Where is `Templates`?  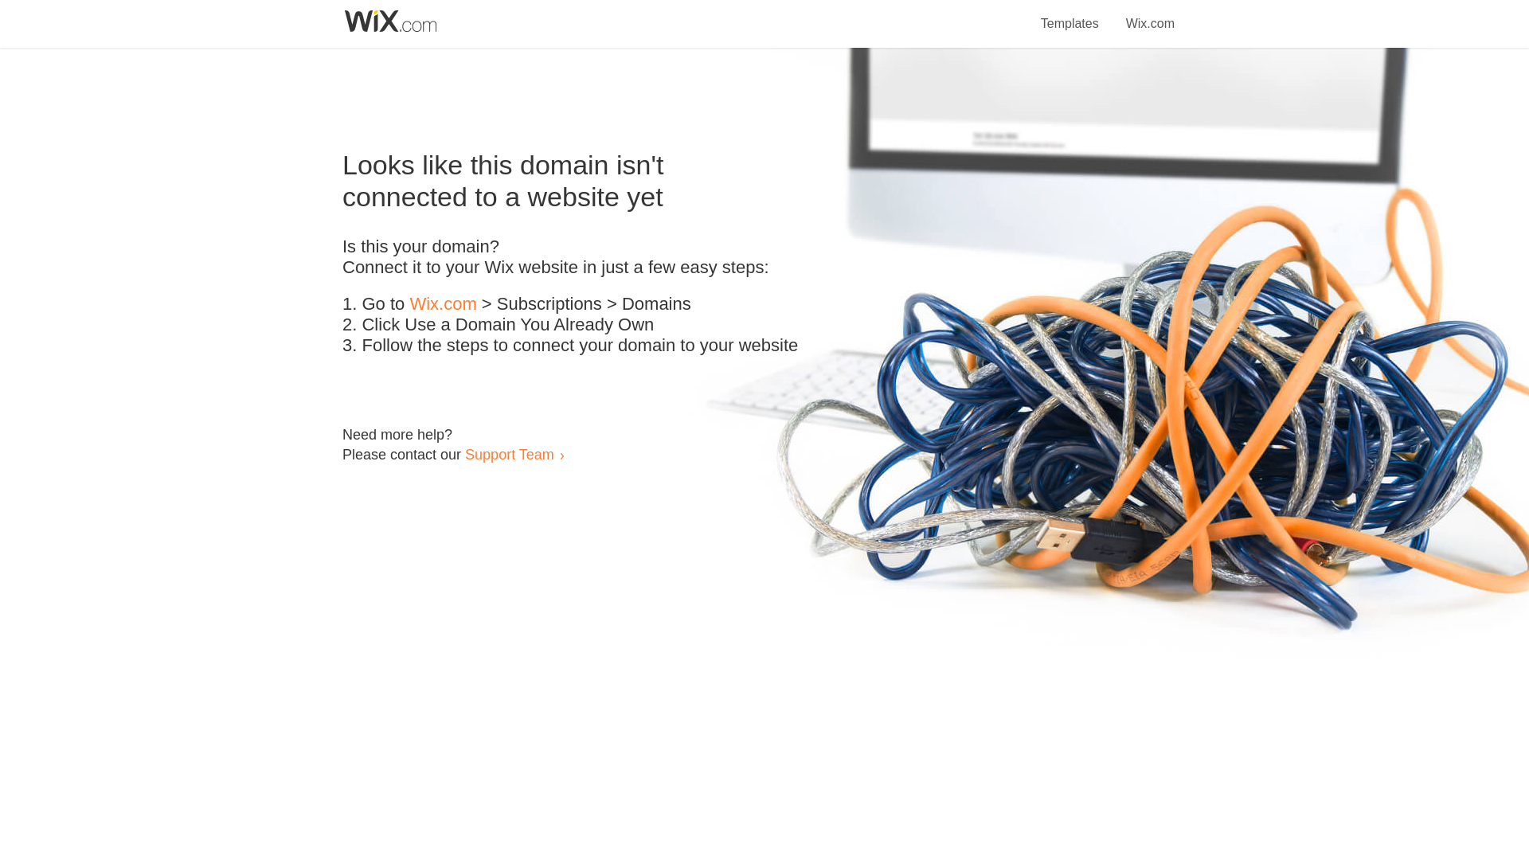
Templates is located at coordinates (1070, 14).